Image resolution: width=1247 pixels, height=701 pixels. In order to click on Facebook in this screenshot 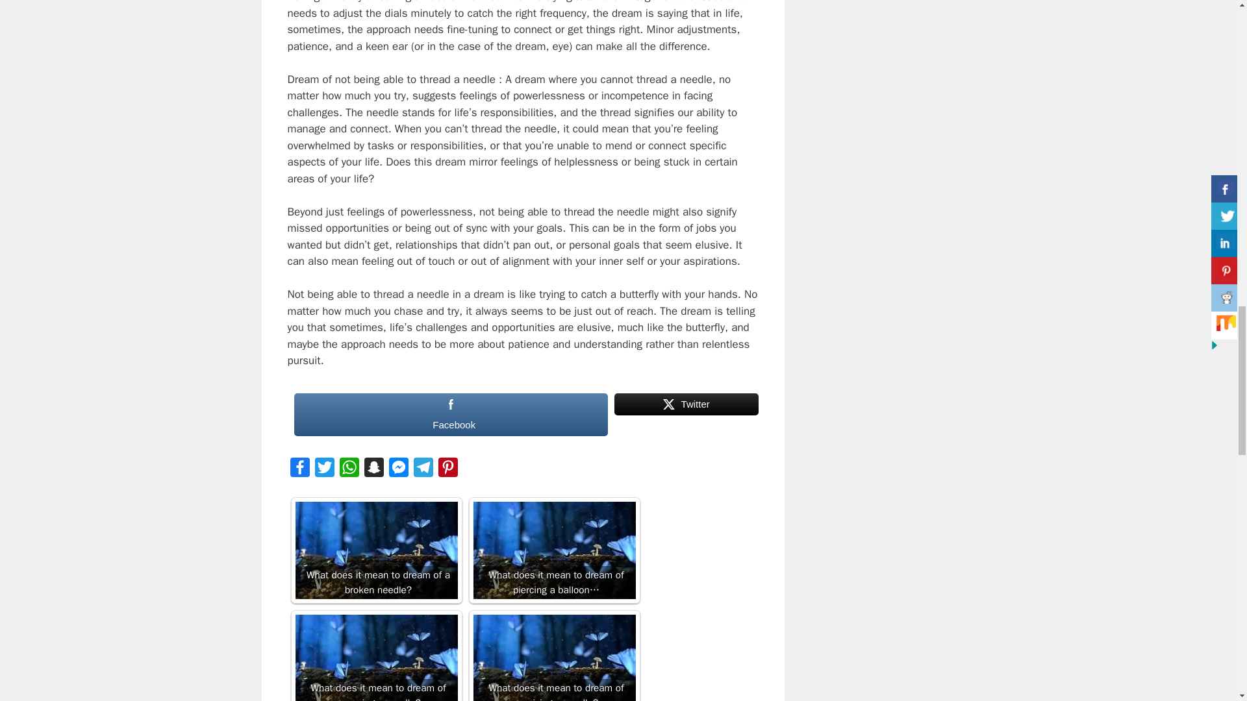, I will do `click(450, 414)`.